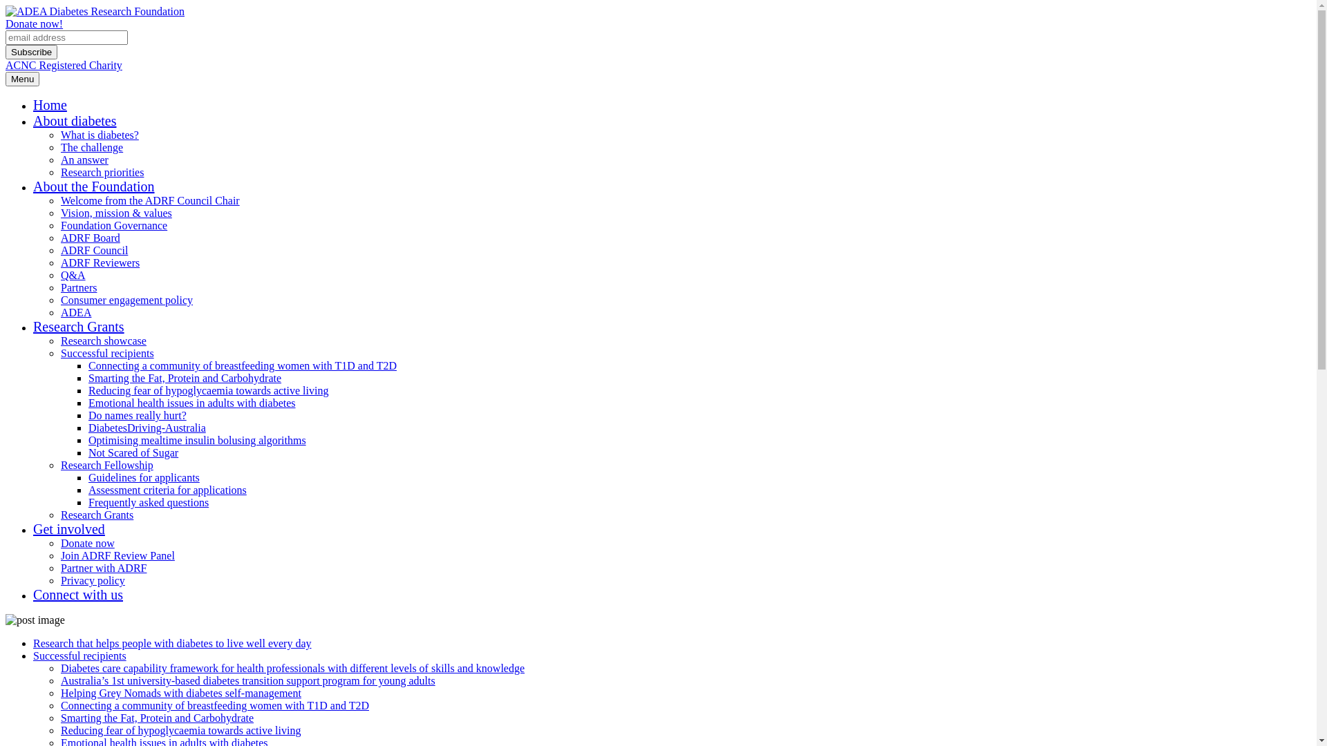 Image resolution: width=1327 pixels, height=746 pixels. Describe the element at coordinates (104, 341) in the screenshot. I see `Research showcase` at that location.